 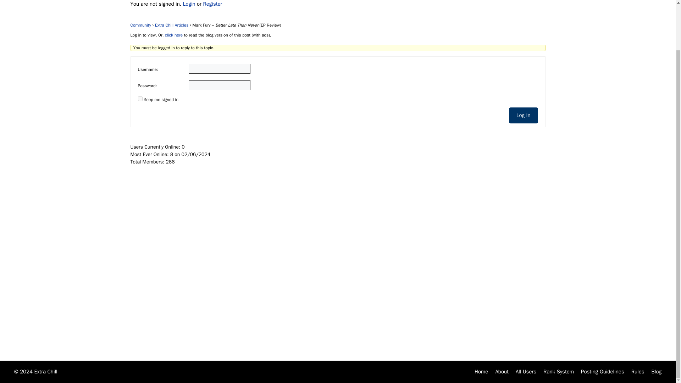 What do you see at coordinates (638, 372) in the screenshot?
I see `Rules` at bounding box center [638, 372].